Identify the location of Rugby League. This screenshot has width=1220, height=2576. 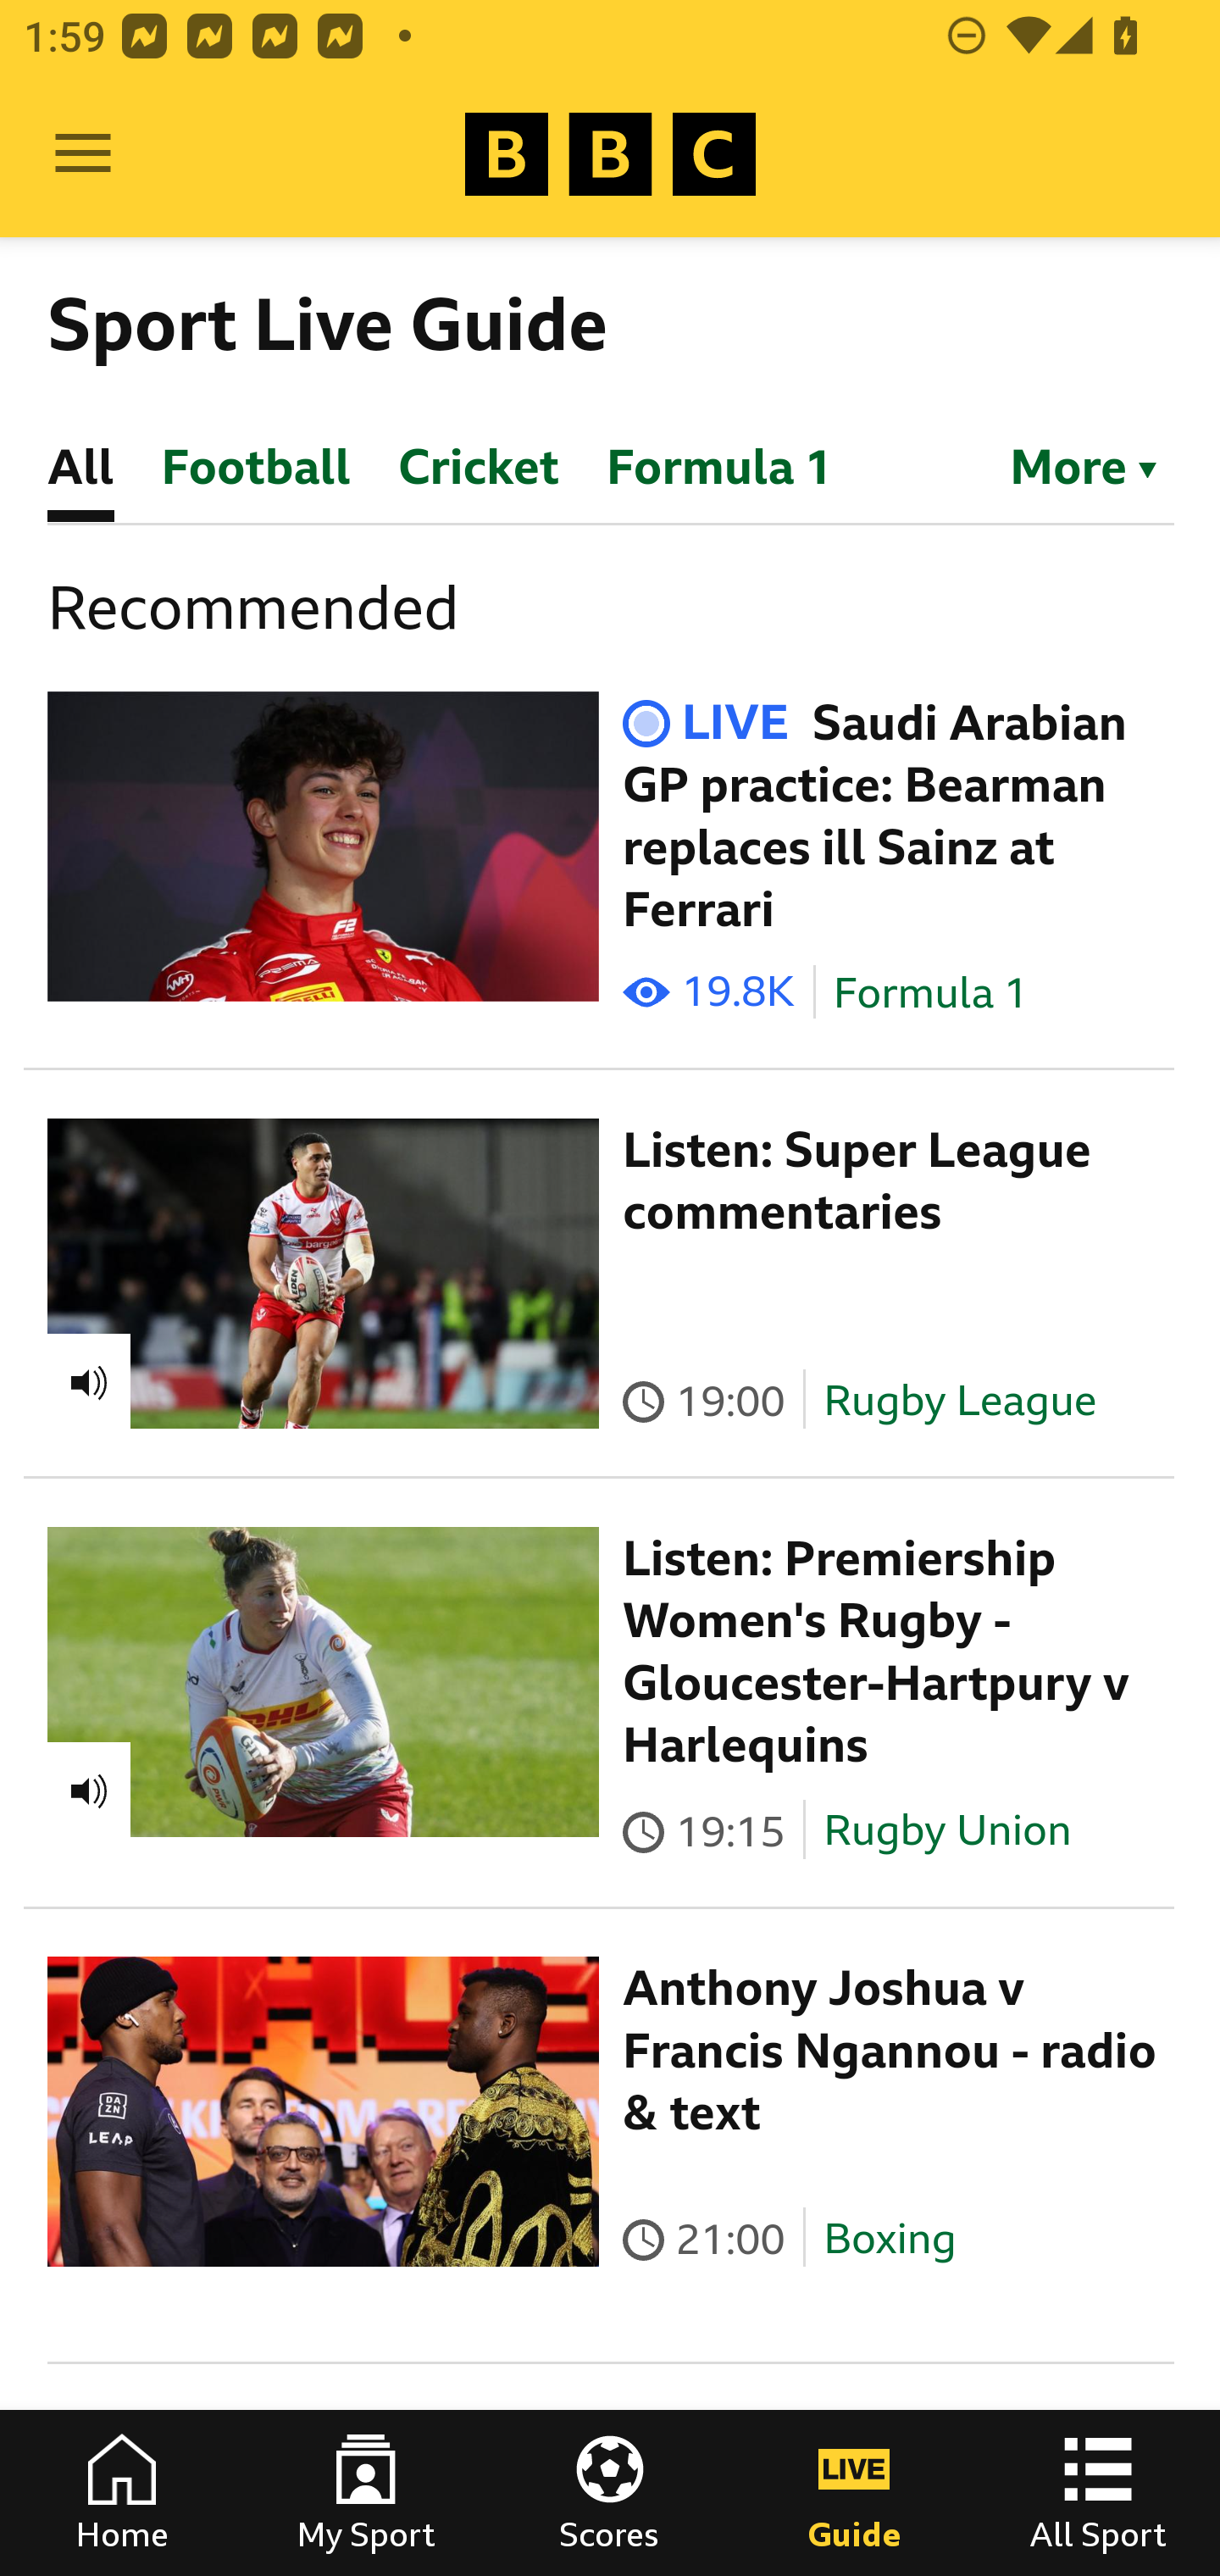
(960, 1400).